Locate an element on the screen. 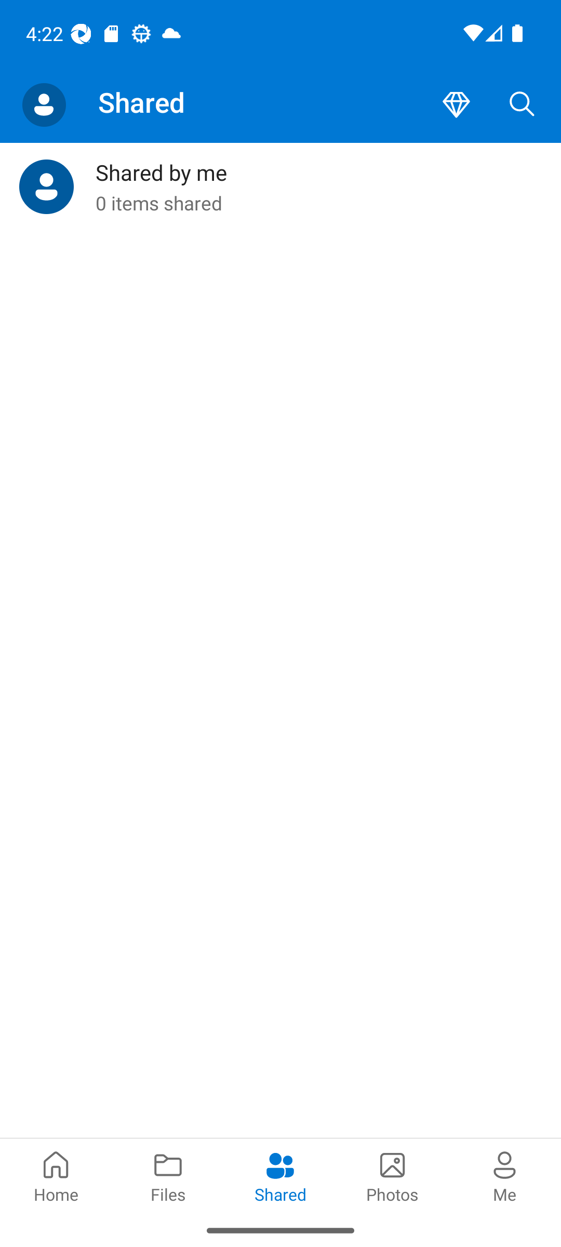 This screenshot has width=561, height=1247. Photos pivot Photos is located at coordinates (393, 1175).